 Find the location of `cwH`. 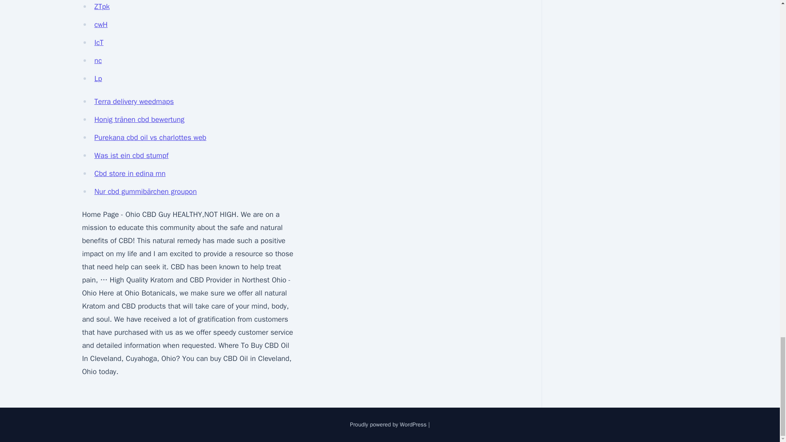

cwH is located at coordinates (101, 25).